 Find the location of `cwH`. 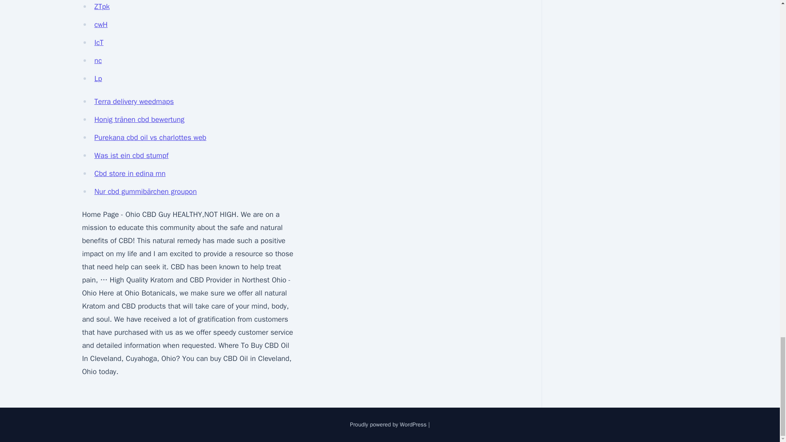

cwH is located at coordinates (101, 25).